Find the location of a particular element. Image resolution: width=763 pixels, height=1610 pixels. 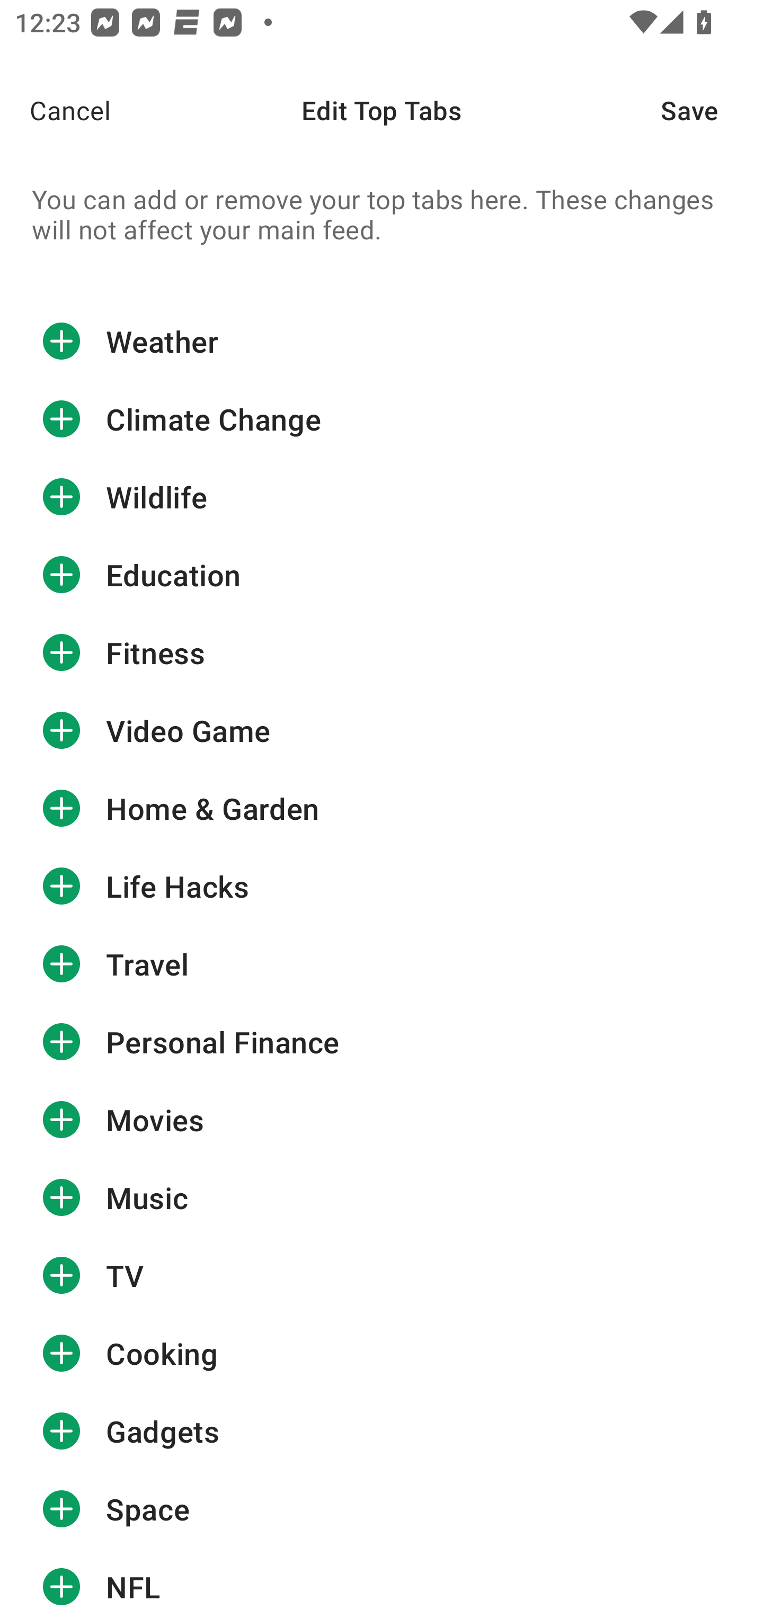

Gadgets is located at coordinates (381, 1431).